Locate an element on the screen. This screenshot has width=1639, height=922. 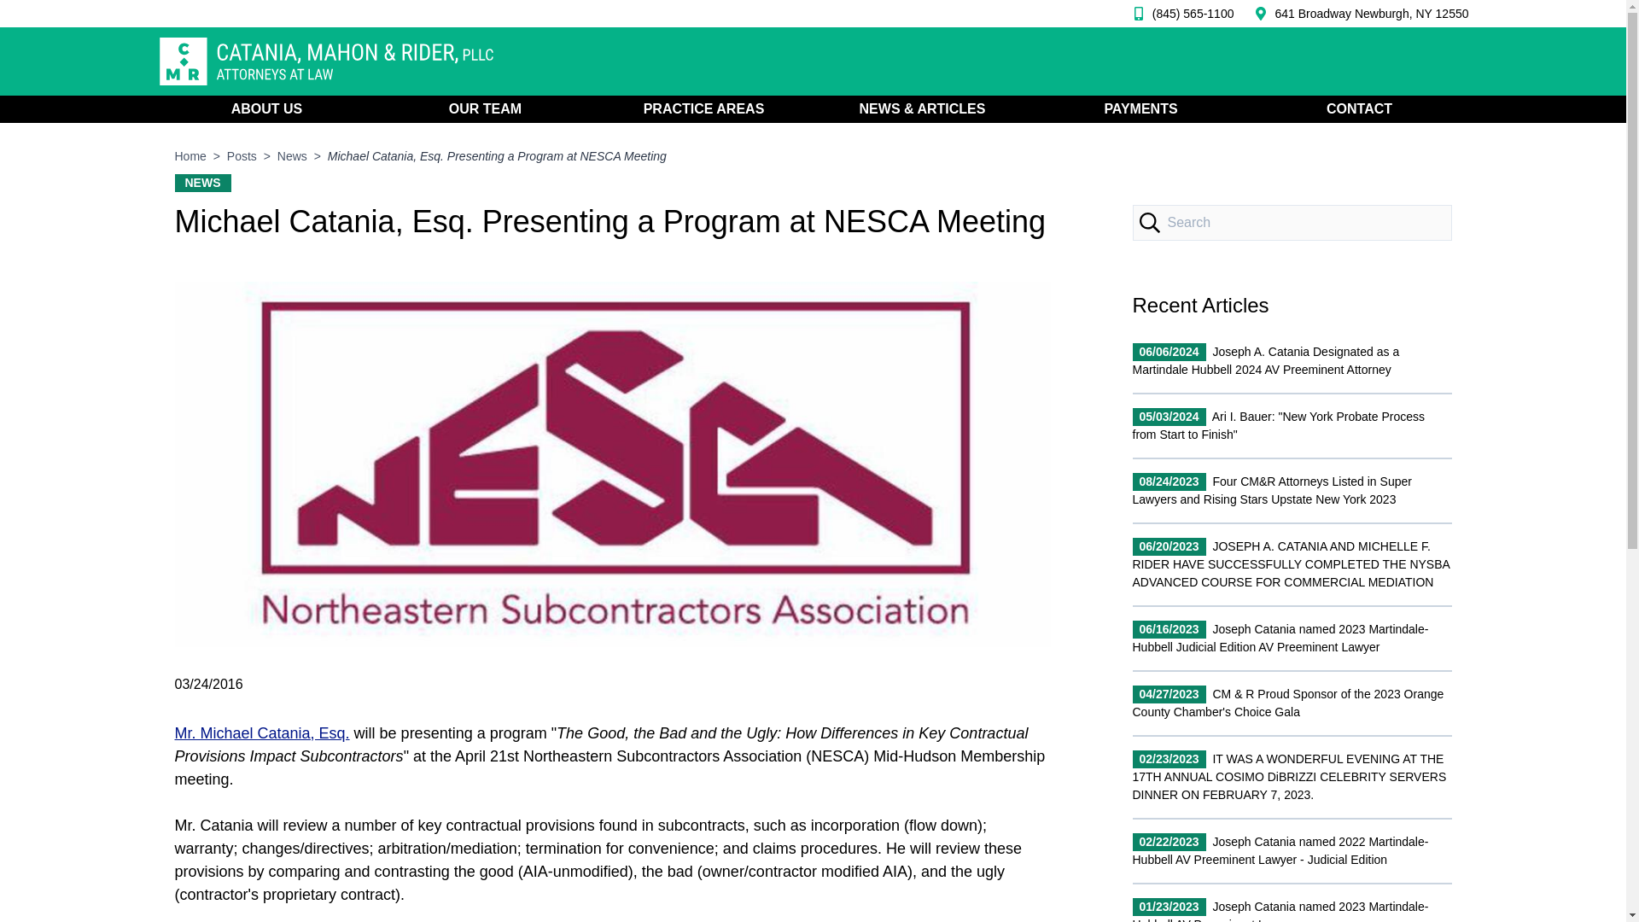
Home is located at coordinates (190, 155).